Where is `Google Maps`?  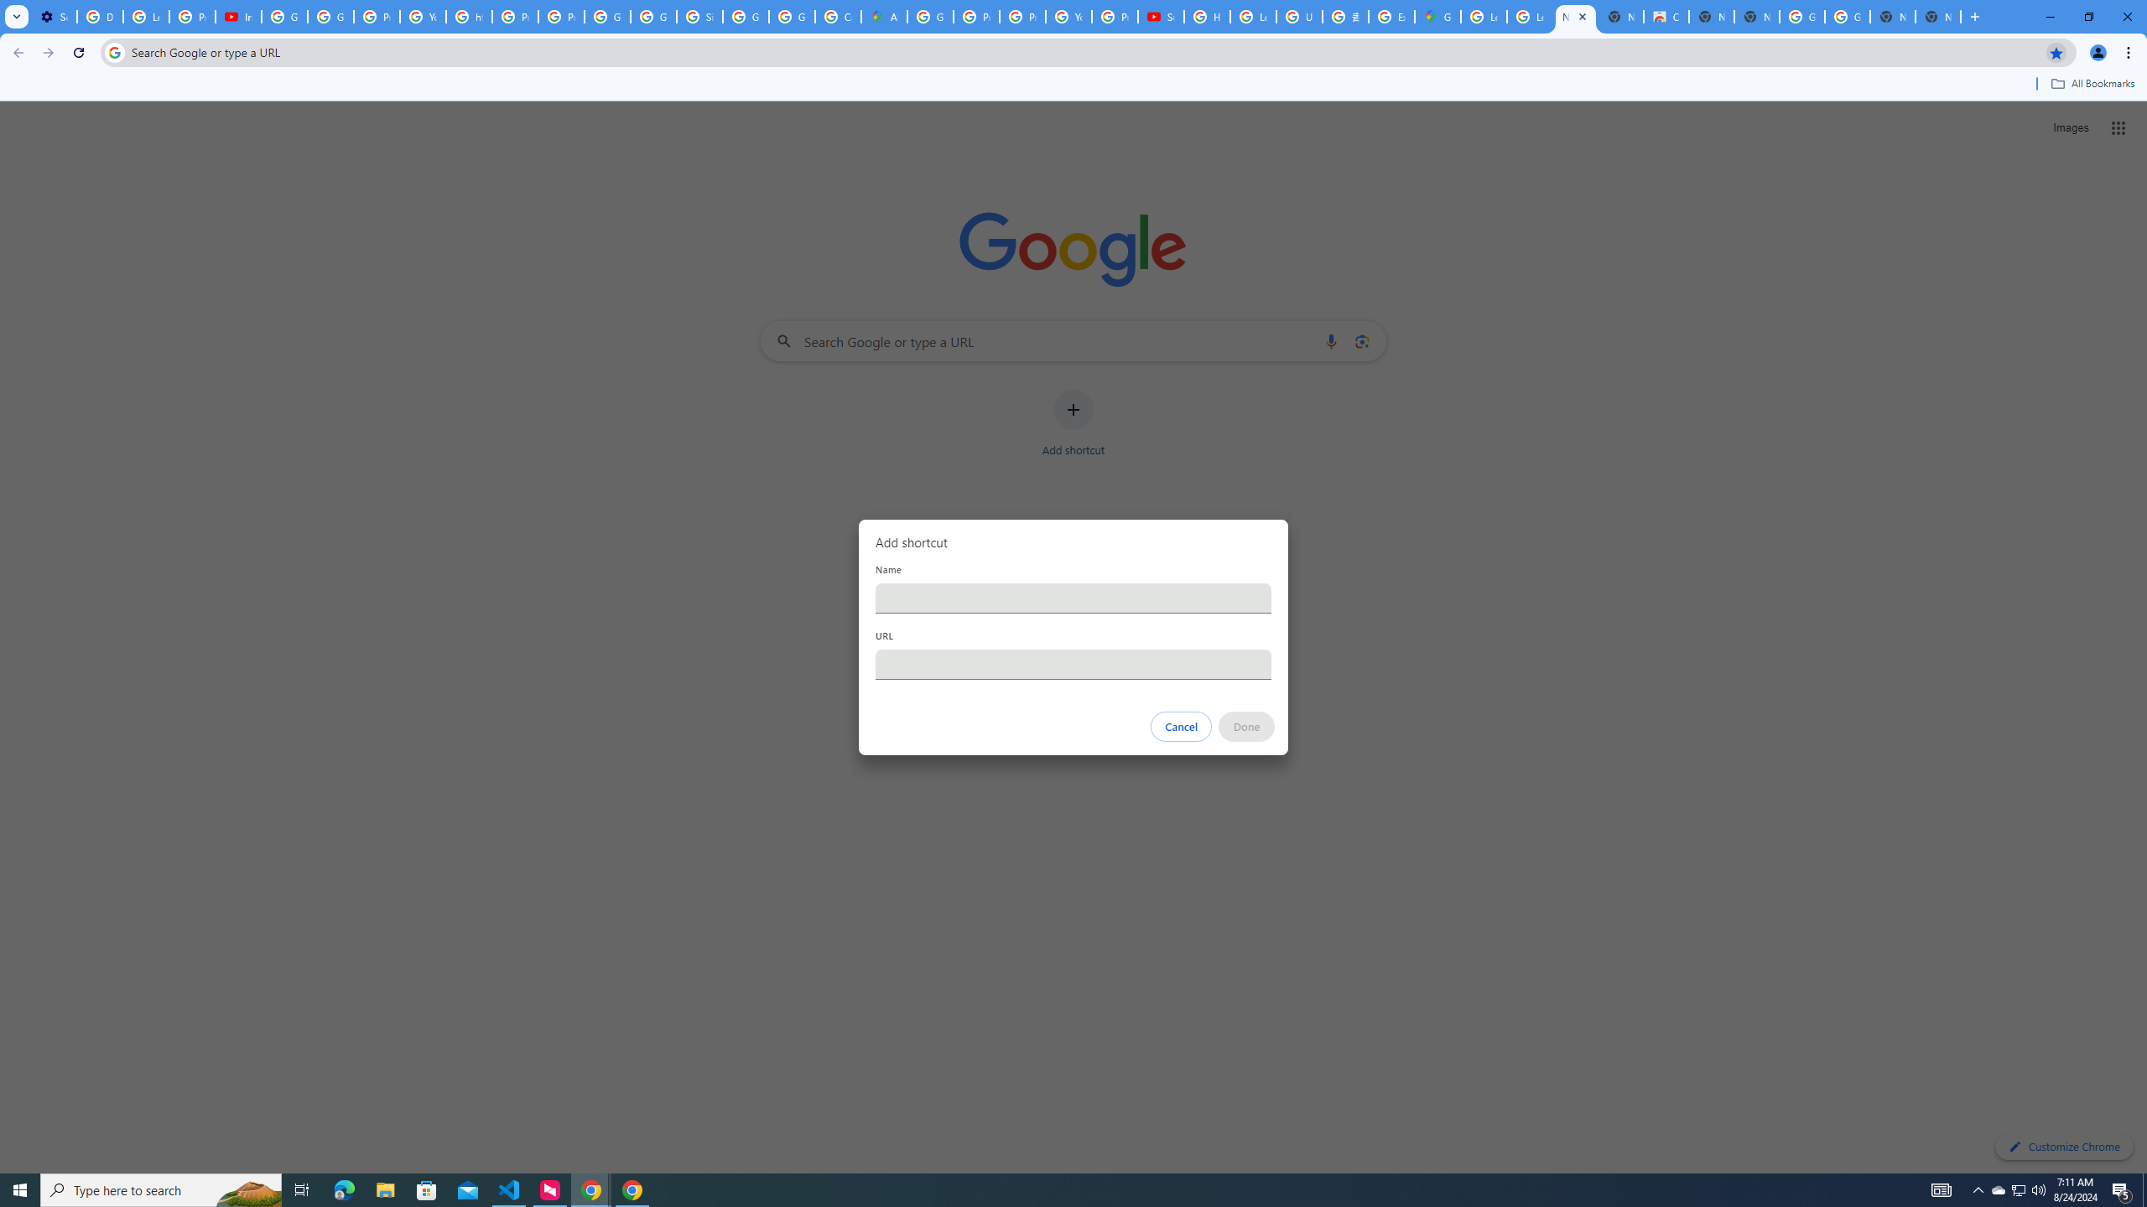 Google Maps is located at coordinates (1437, 17).